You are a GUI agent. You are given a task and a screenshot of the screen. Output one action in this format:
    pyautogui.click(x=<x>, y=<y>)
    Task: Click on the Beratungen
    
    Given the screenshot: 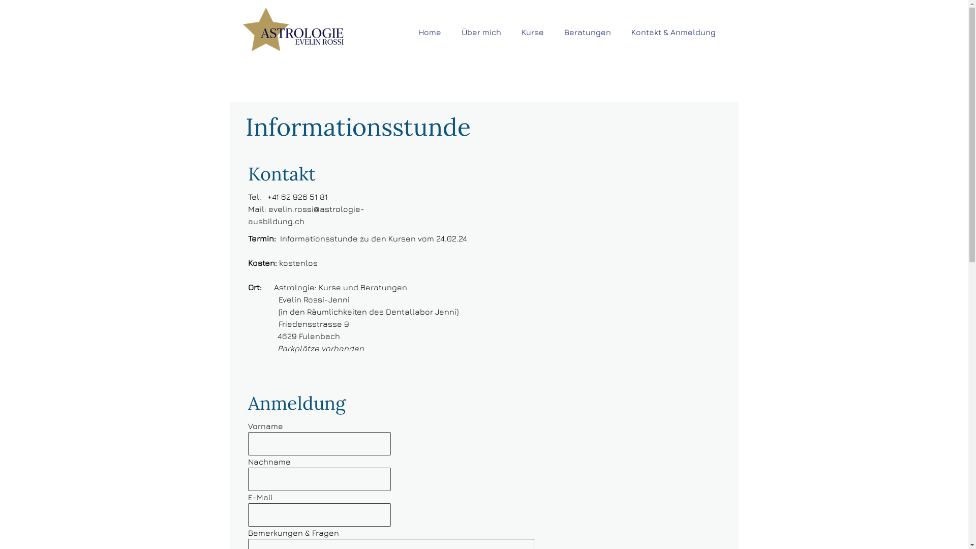 What is the action you would take?
    pyautogui.click(x=587, y=32)
    